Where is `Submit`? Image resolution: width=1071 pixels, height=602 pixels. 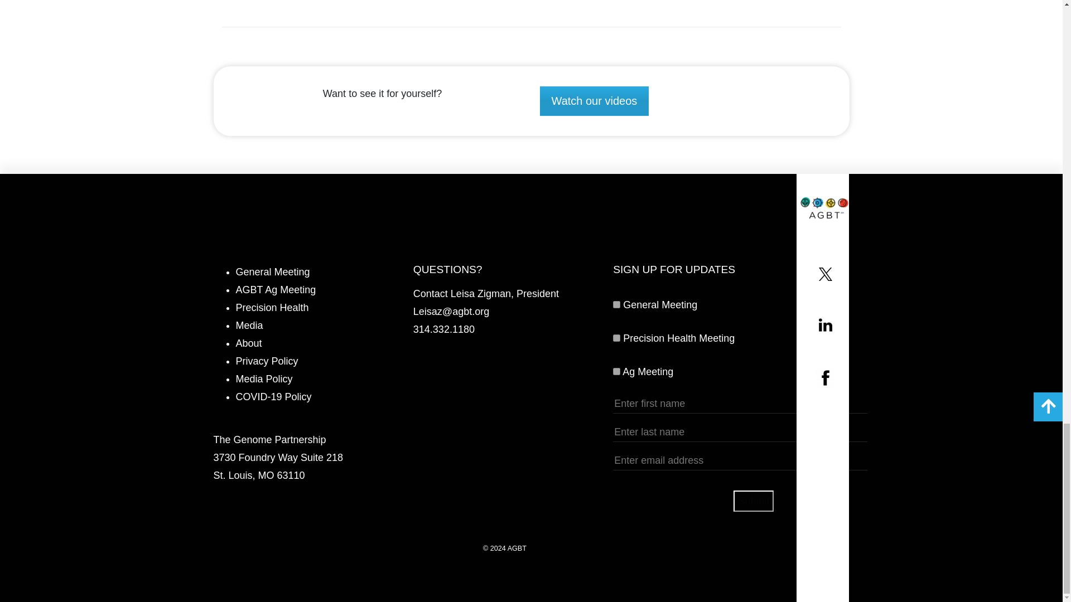
Submit is located at coordinates (753, 501).